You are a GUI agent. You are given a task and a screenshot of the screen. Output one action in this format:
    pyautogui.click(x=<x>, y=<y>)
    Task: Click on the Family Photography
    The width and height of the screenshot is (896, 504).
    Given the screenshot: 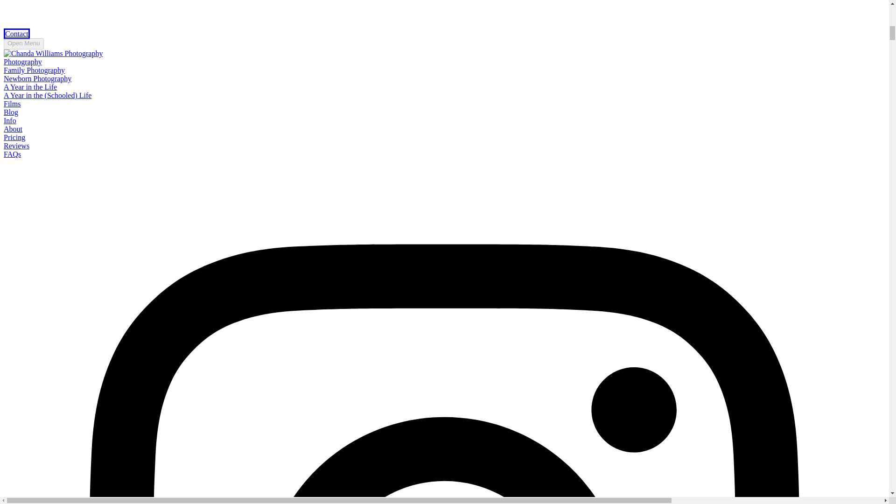 What is the action you would take?
    pyautogui.click(x=34, y=70)
    